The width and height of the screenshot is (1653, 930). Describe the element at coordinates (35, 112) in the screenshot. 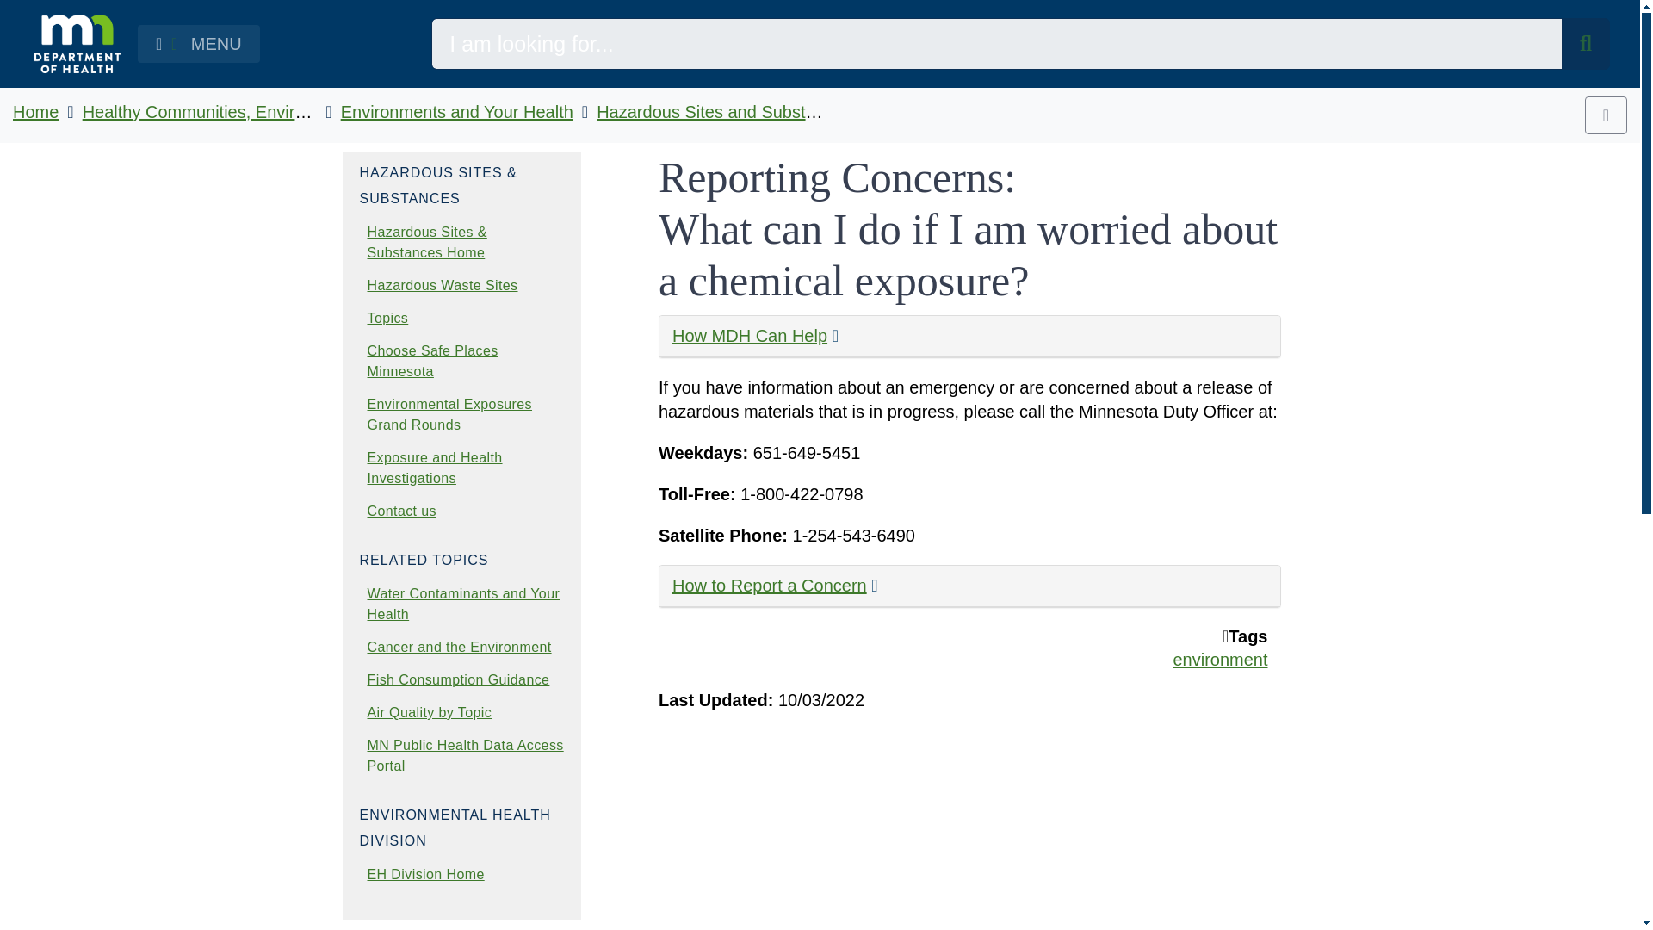

I see `Home` at that location.